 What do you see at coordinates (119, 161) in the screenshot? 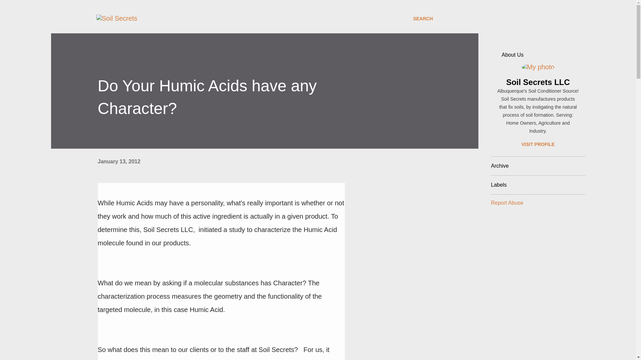
I see `permanent link` at bounding box center [119, 161].